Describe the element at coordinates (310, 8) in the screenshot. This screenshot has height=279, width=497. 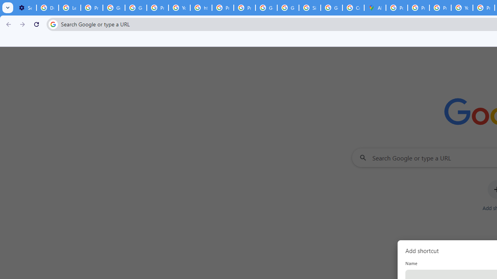
I see `Sign in - Google Accounts` at that location.